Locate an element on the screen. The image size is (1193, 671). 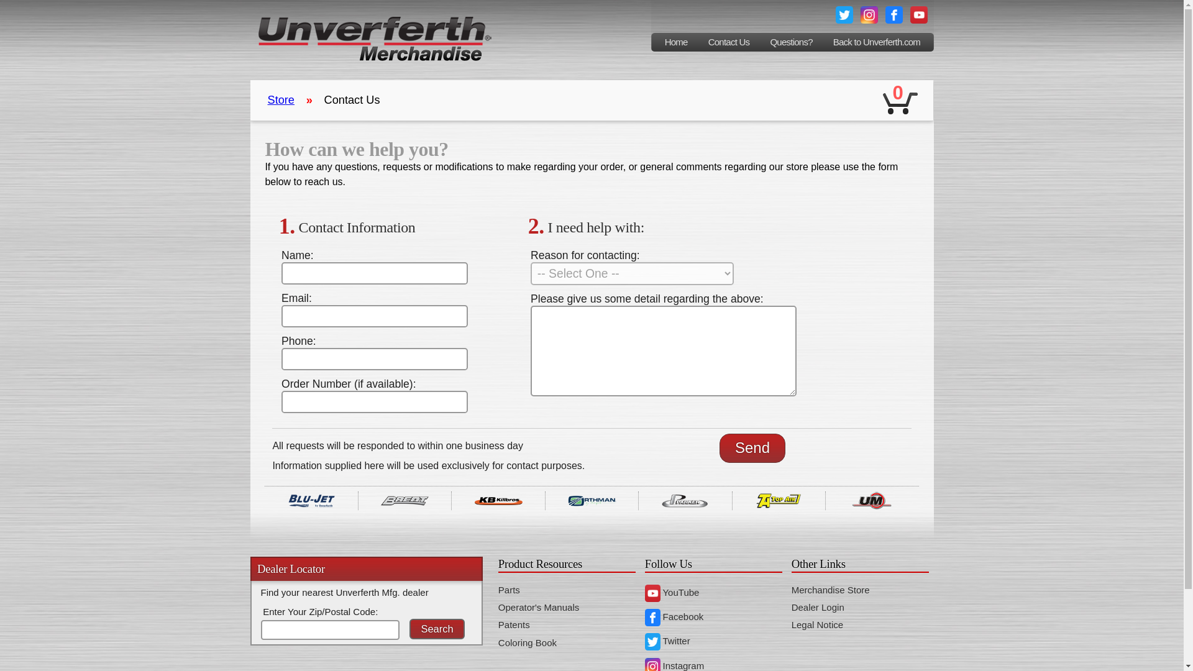
Parker Equipment is located at coordinates (685, 500).